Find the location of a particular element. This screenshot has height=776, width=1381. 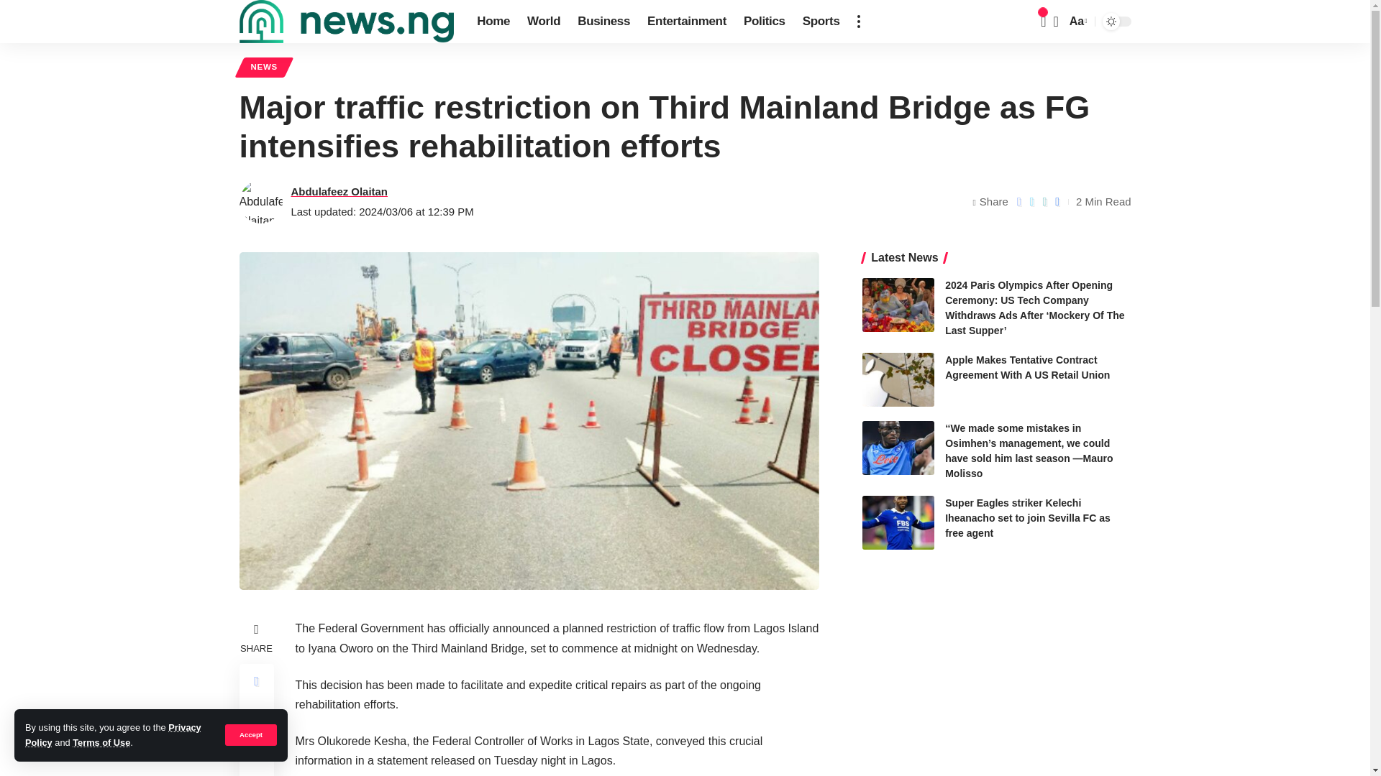

Sports is located at coordinates (821, 22).